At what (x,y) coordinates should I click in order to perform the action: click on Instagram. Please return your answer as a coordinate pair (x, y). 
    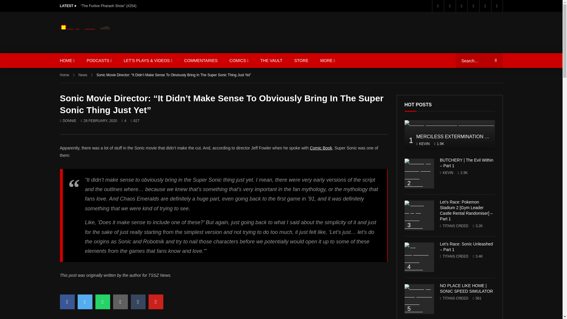
    Looking at the image, I should click on (473, 6).